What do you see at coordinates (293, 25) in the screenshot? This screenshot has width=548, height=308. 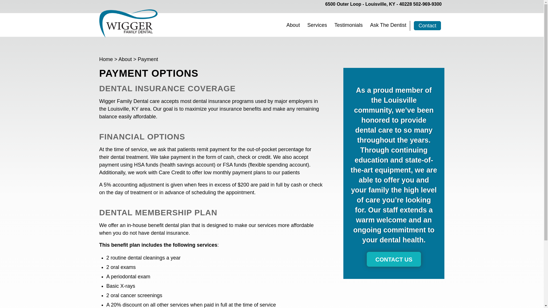 I see `About` at bounding box center [293, 25].